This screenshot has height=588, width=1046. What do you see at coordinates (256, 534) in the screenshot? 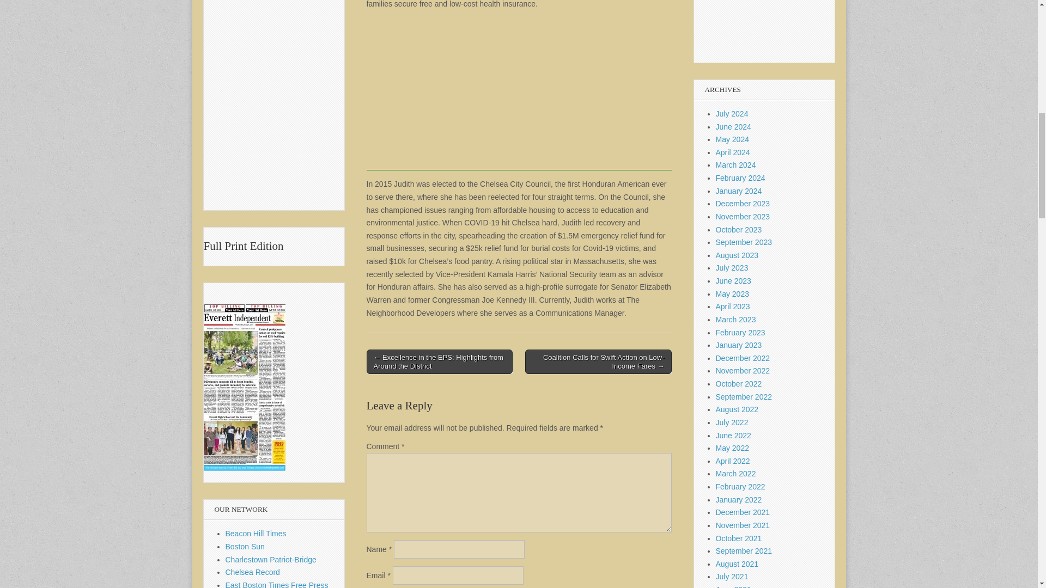
I see `Beacon Hill Times` at bounding box center [256, 534].